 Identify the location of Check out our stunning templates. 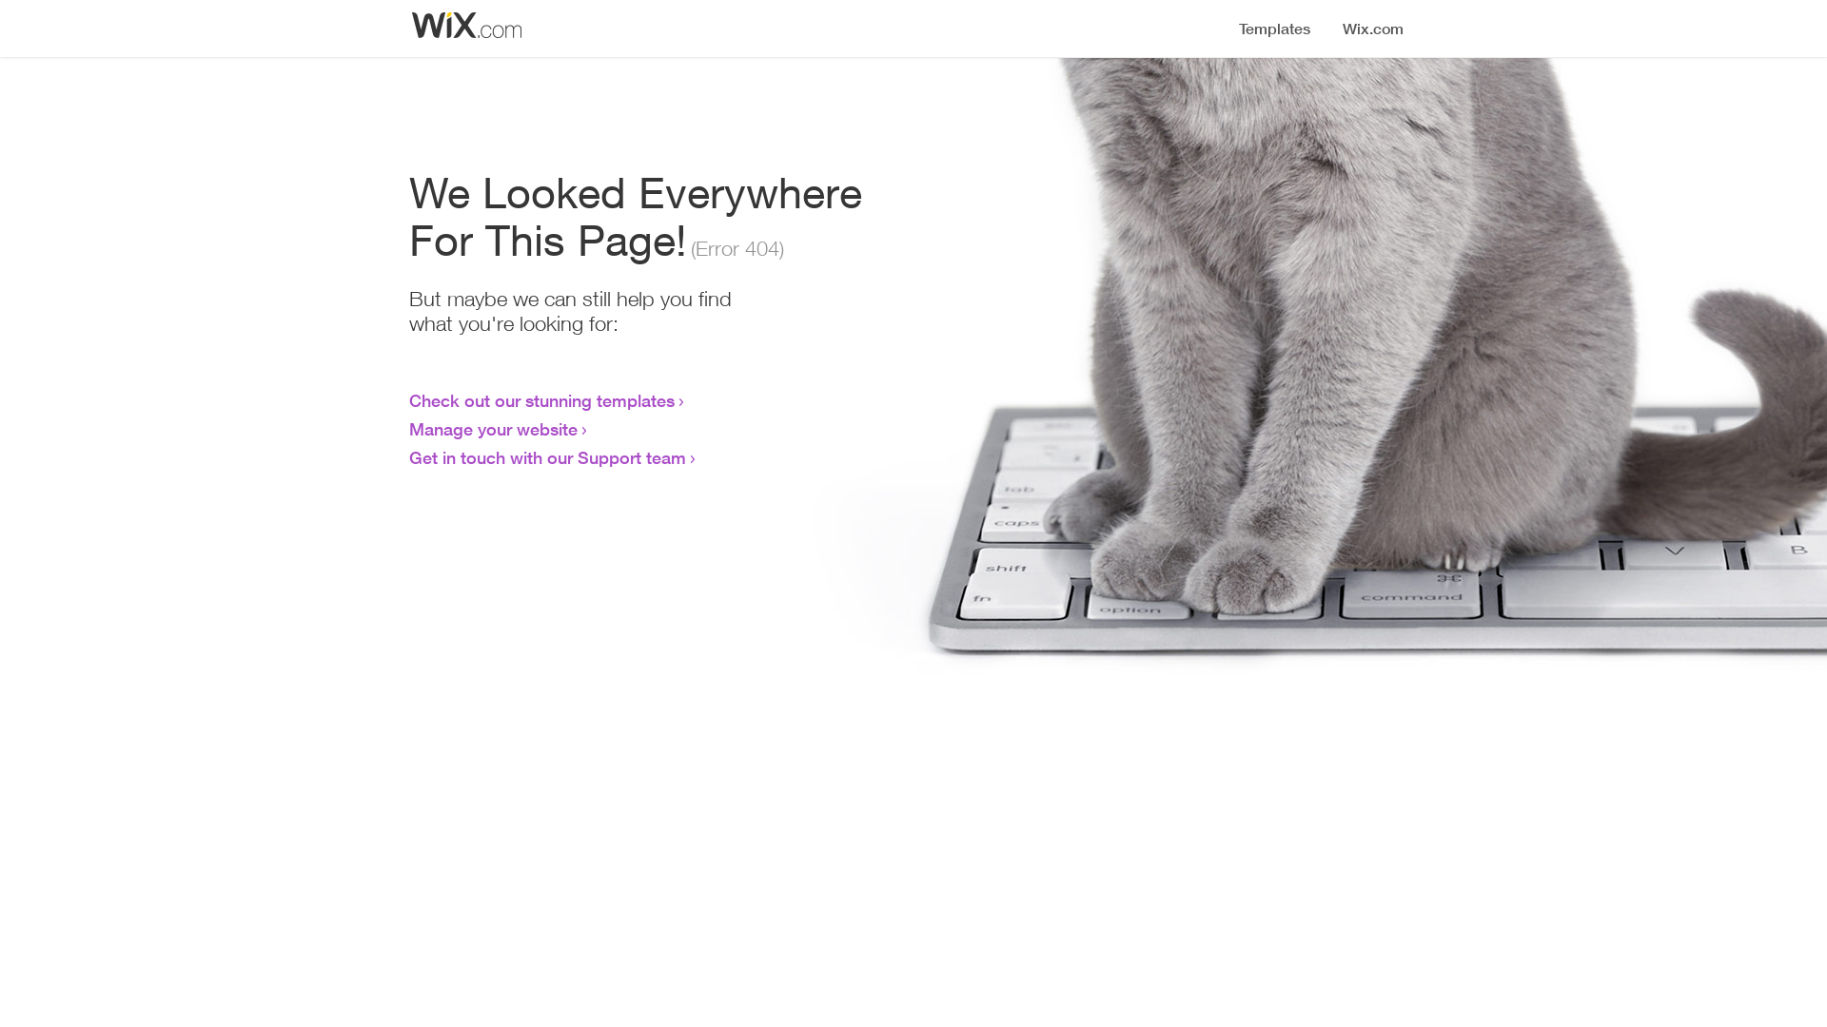
(542, 400).